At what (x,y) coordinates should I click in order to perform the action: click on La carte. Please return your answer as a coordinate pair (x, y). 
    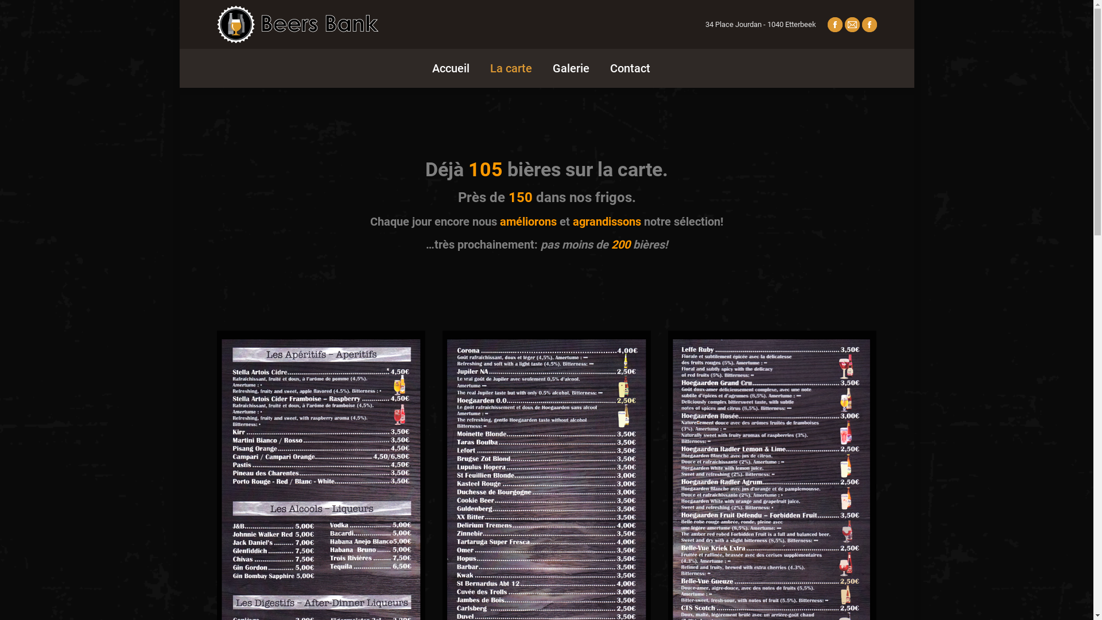
    Looking at the image, I should click on (511, 68).